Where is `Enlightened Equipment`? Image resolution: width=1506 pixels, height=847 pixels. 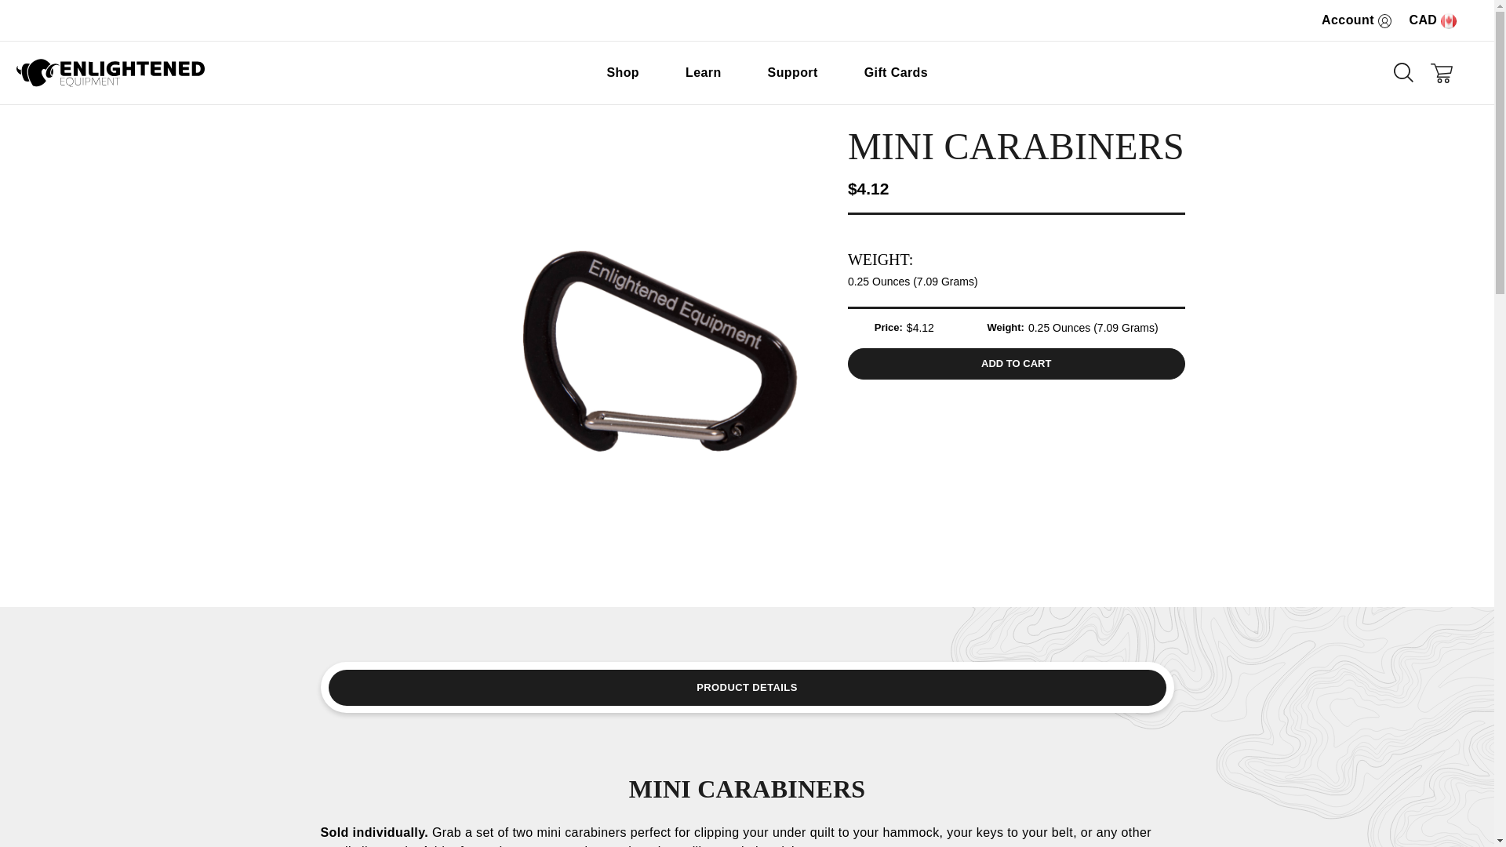
Enlightened Equipment is located at coordinates (111, 73).